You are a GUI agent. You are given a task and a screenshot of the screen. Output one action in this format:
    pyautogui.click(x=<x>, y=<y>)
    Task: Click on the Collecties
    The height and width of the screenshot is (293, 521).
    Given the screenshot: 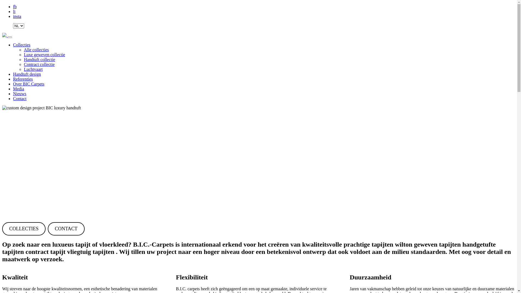 What is the action you would take?
    pyautogui.click(x=22, y=45)
    